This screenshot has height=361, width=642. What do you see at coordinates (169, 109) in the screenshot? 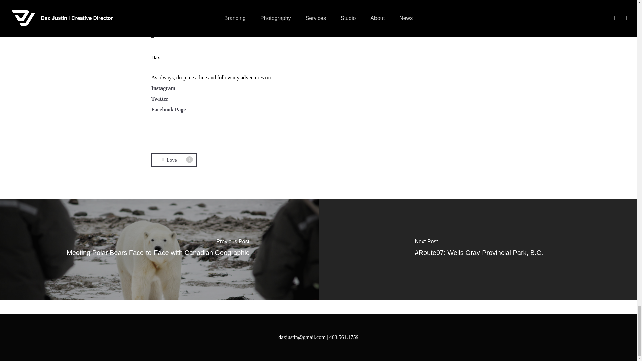
I see `Twitter` at bounding box center [169, 109].